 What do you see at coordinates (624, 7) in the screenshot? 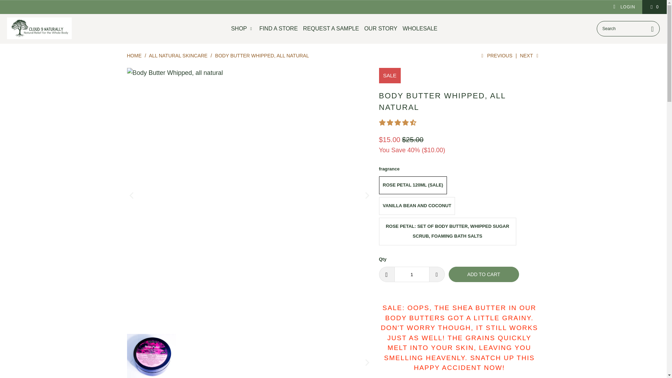
I see `My Account ` at bounding box center [624, 7].